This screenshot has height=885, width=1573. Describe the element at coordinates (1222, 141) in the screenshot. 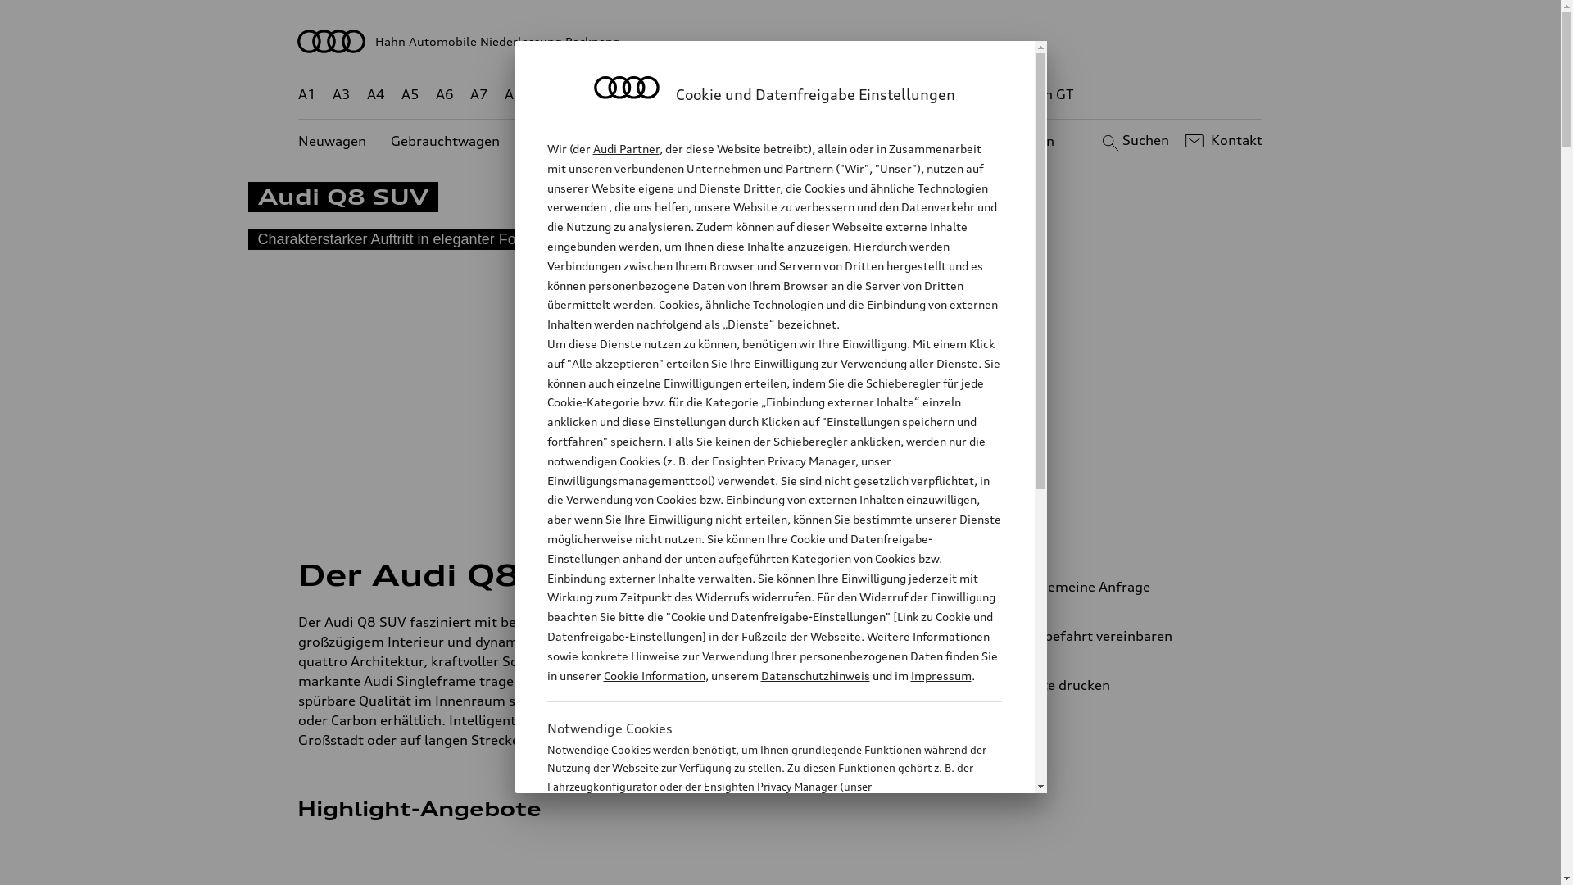

I see `Kontakt` at that location.